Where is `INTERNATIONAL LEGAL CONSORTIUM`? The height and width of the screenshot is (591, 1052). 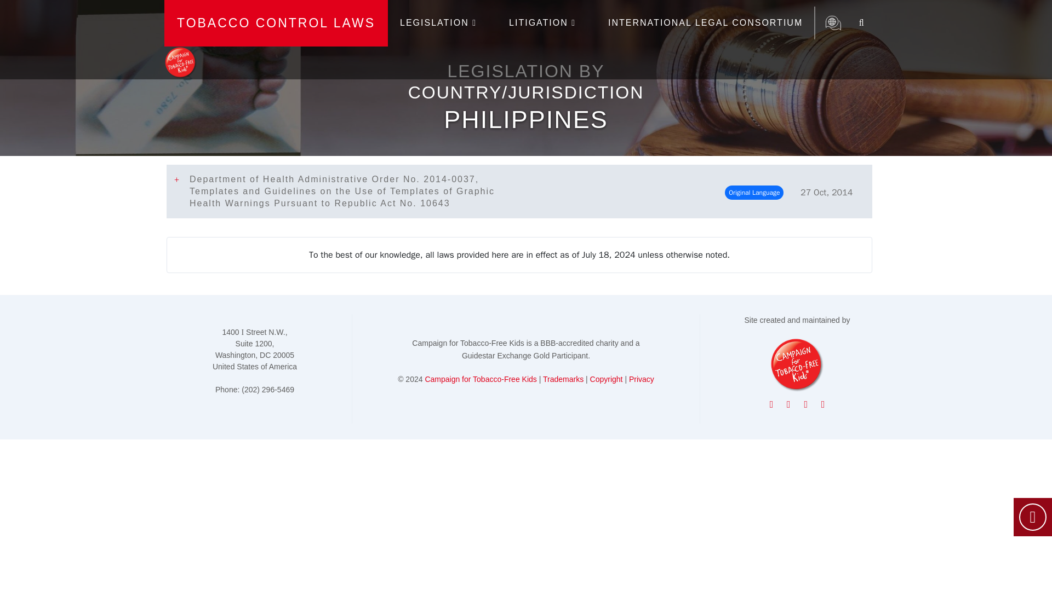 INTERNATIONAL LEGAL CONSORTIUM is located at coordinates (705, 23).